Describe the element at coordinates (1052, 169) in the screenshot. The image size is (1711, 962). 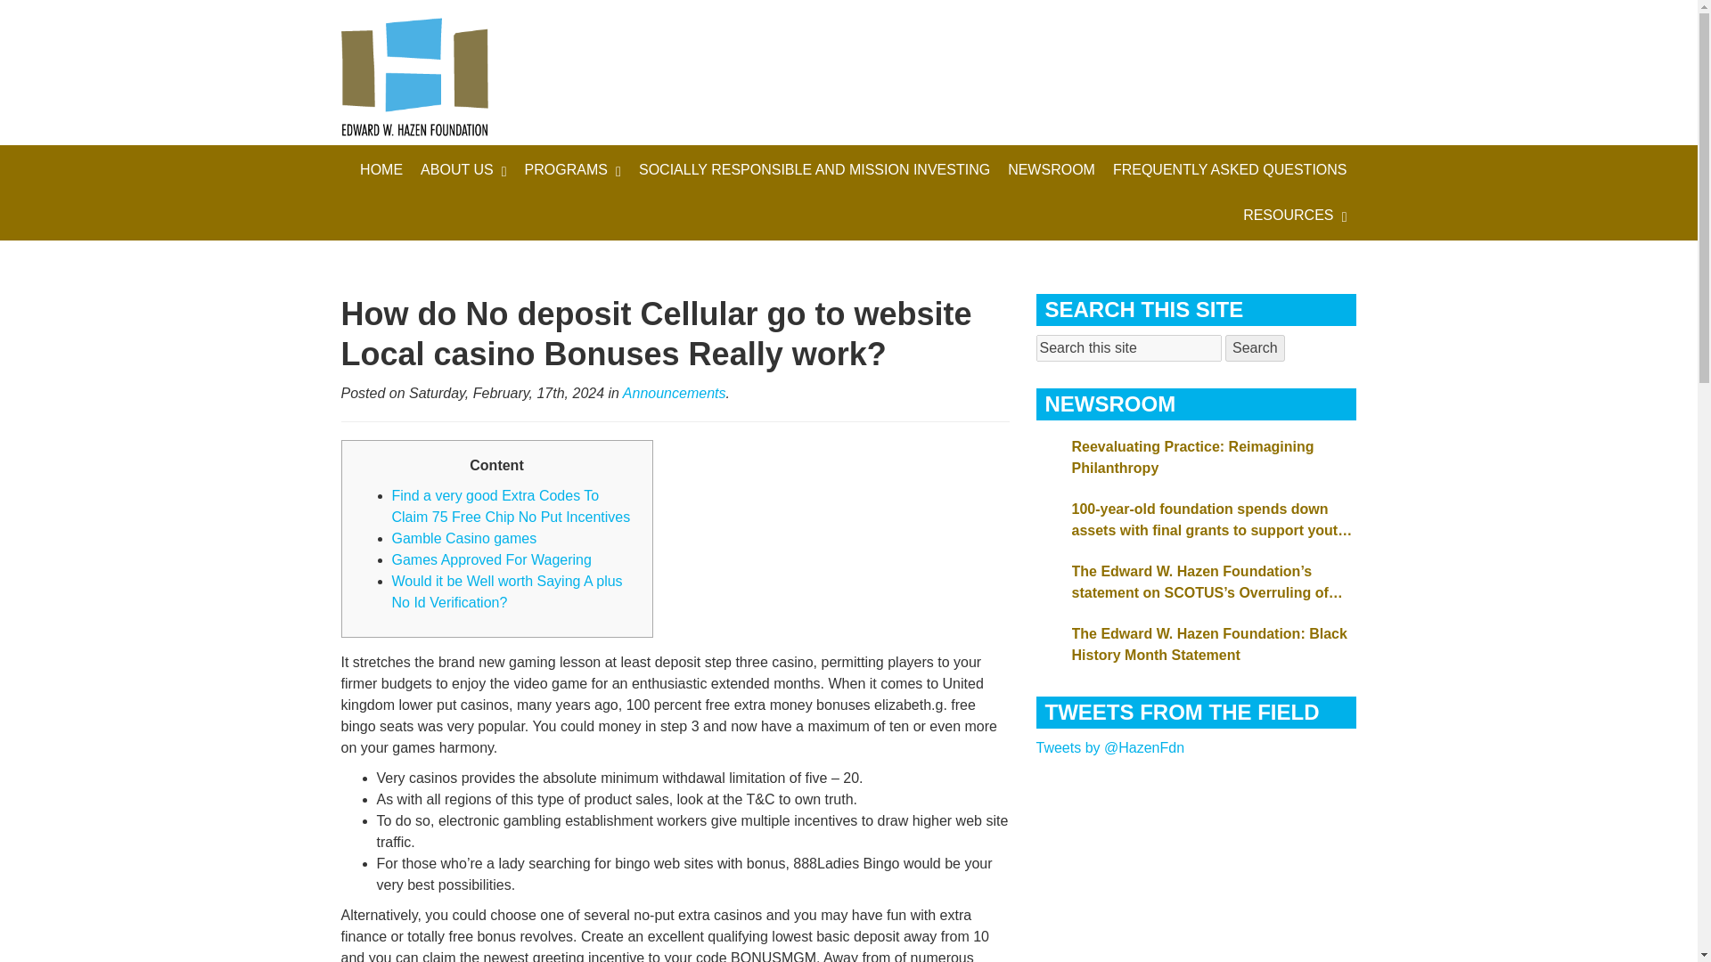
I see `NEWSROOM` at that location.